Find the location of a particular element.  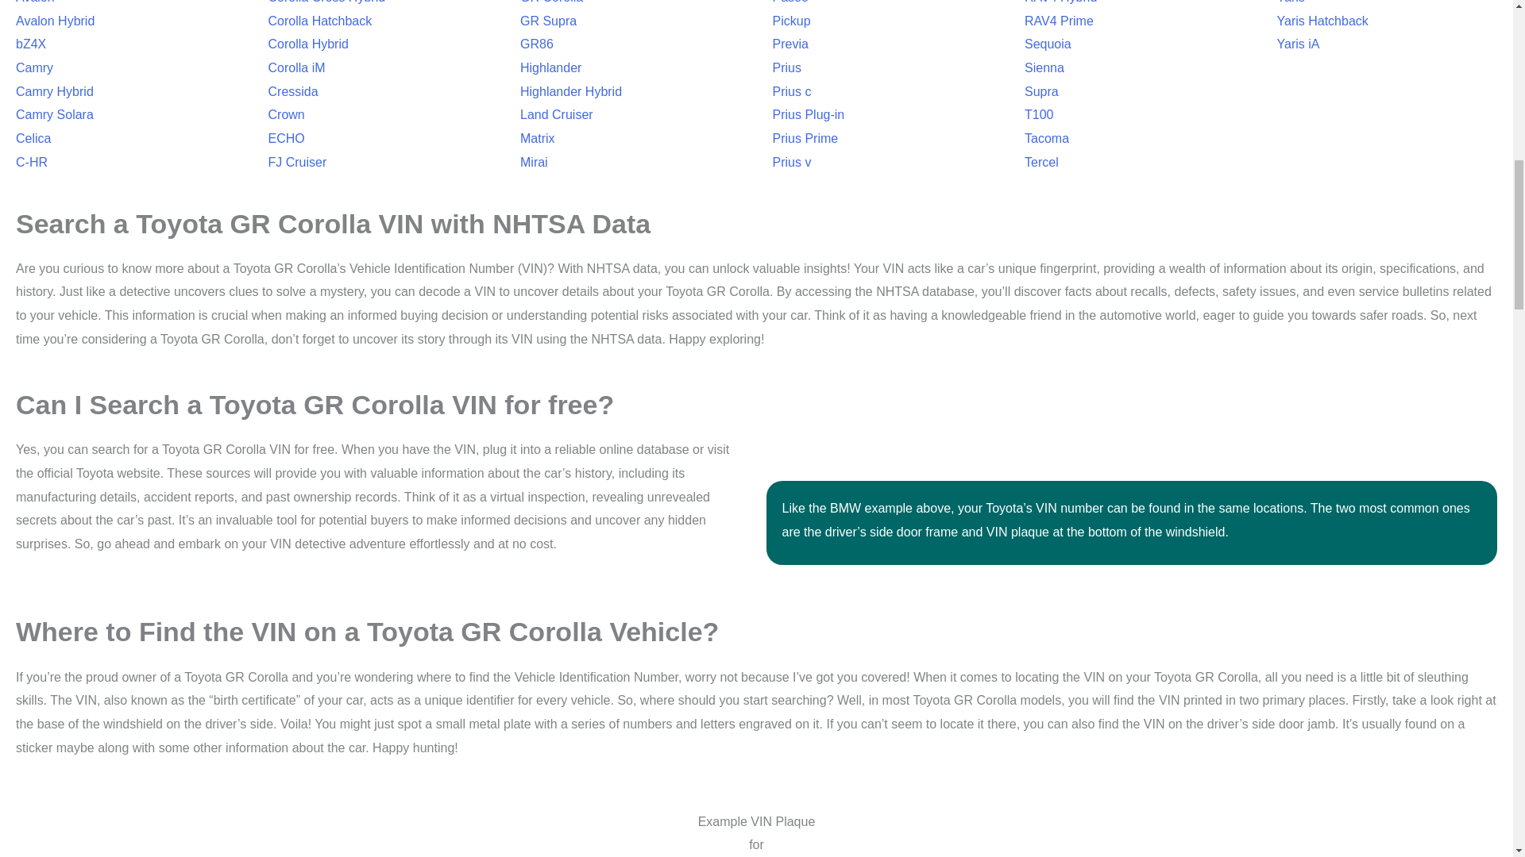

Corolla Cross Hybrid is located at coordinates (326, 2).